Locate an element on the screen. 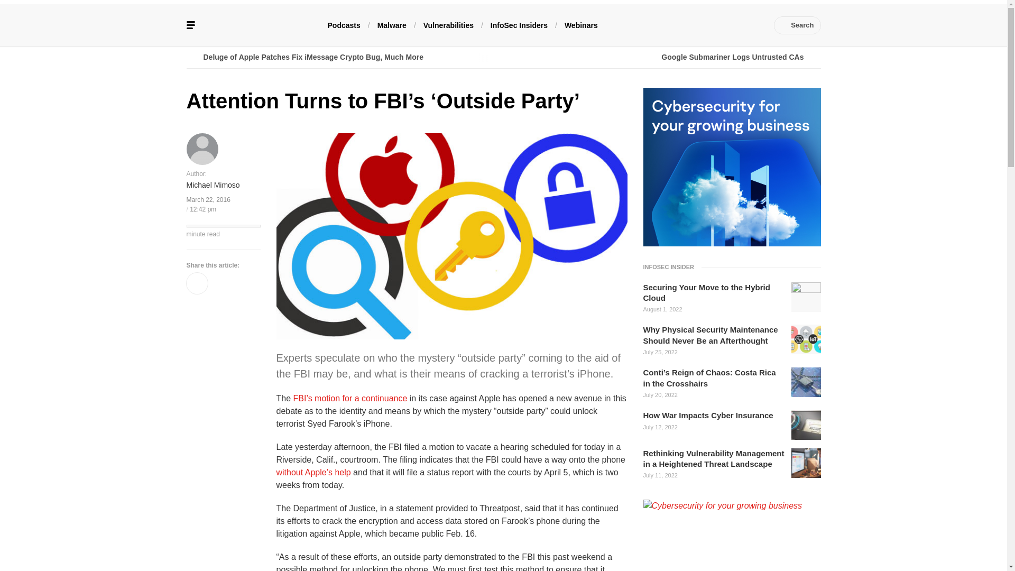  Instagram is located at coordinates (737, 25).